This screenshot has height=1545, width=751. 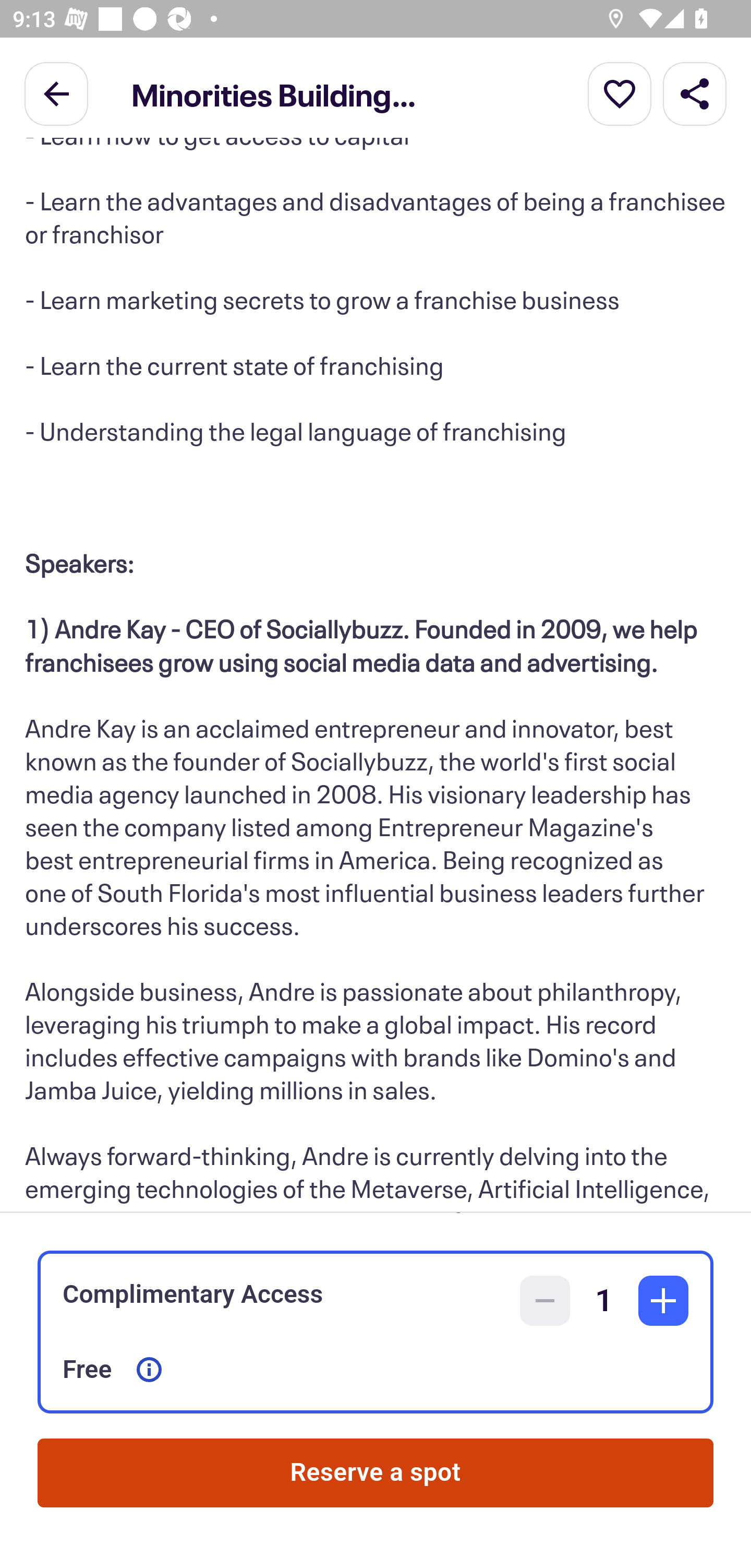 What do you see at coordinates (620, 93) in the screenshot?
I see `More` at bounding box center [620, 93].